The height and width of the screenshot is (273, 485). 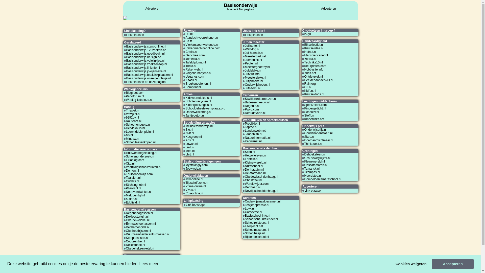 I want to click on Leerplicht.net, so click(x=254, y=226).